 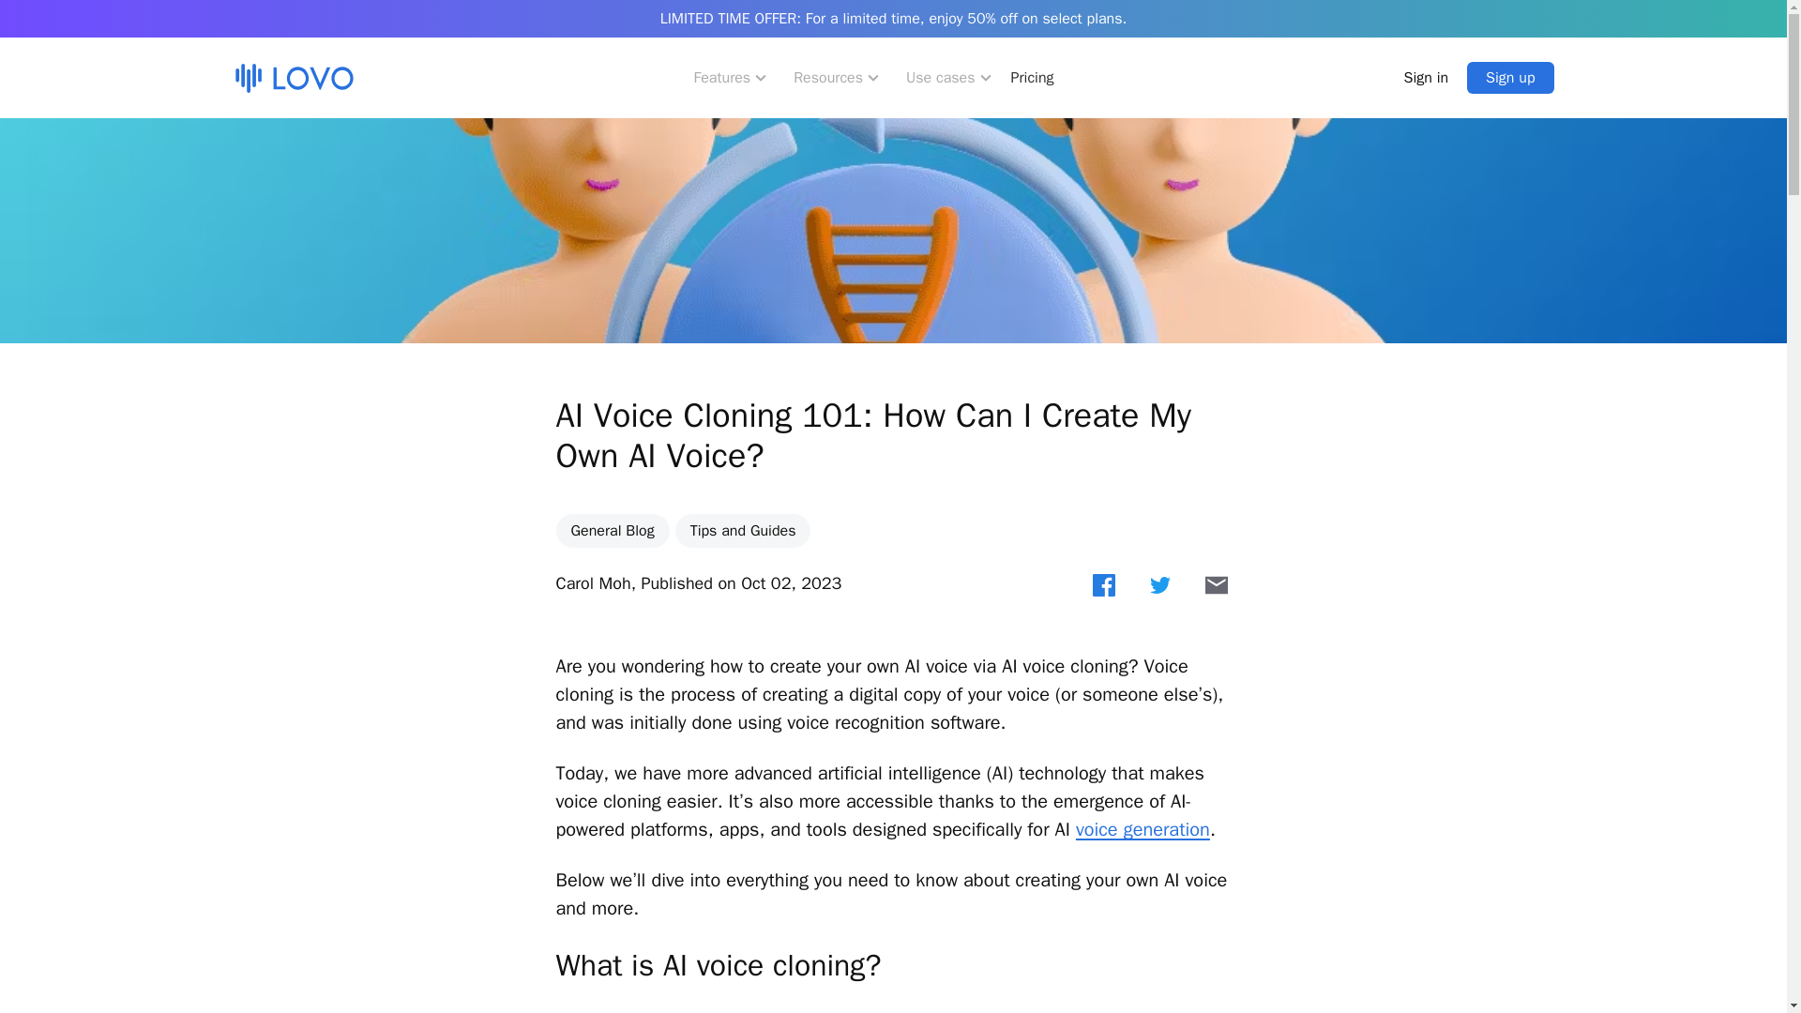 What do you see at coordinates (1426, 77) in the screenshot?
I see `Sign in` at bounding box center [1426, 77].